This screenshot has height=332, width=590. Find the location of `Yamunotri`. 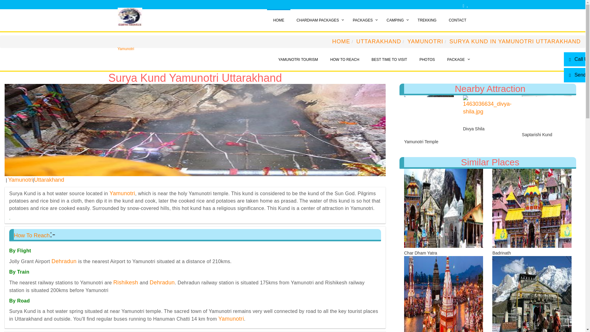

Yamunotri is located at coordinates (20, 180).